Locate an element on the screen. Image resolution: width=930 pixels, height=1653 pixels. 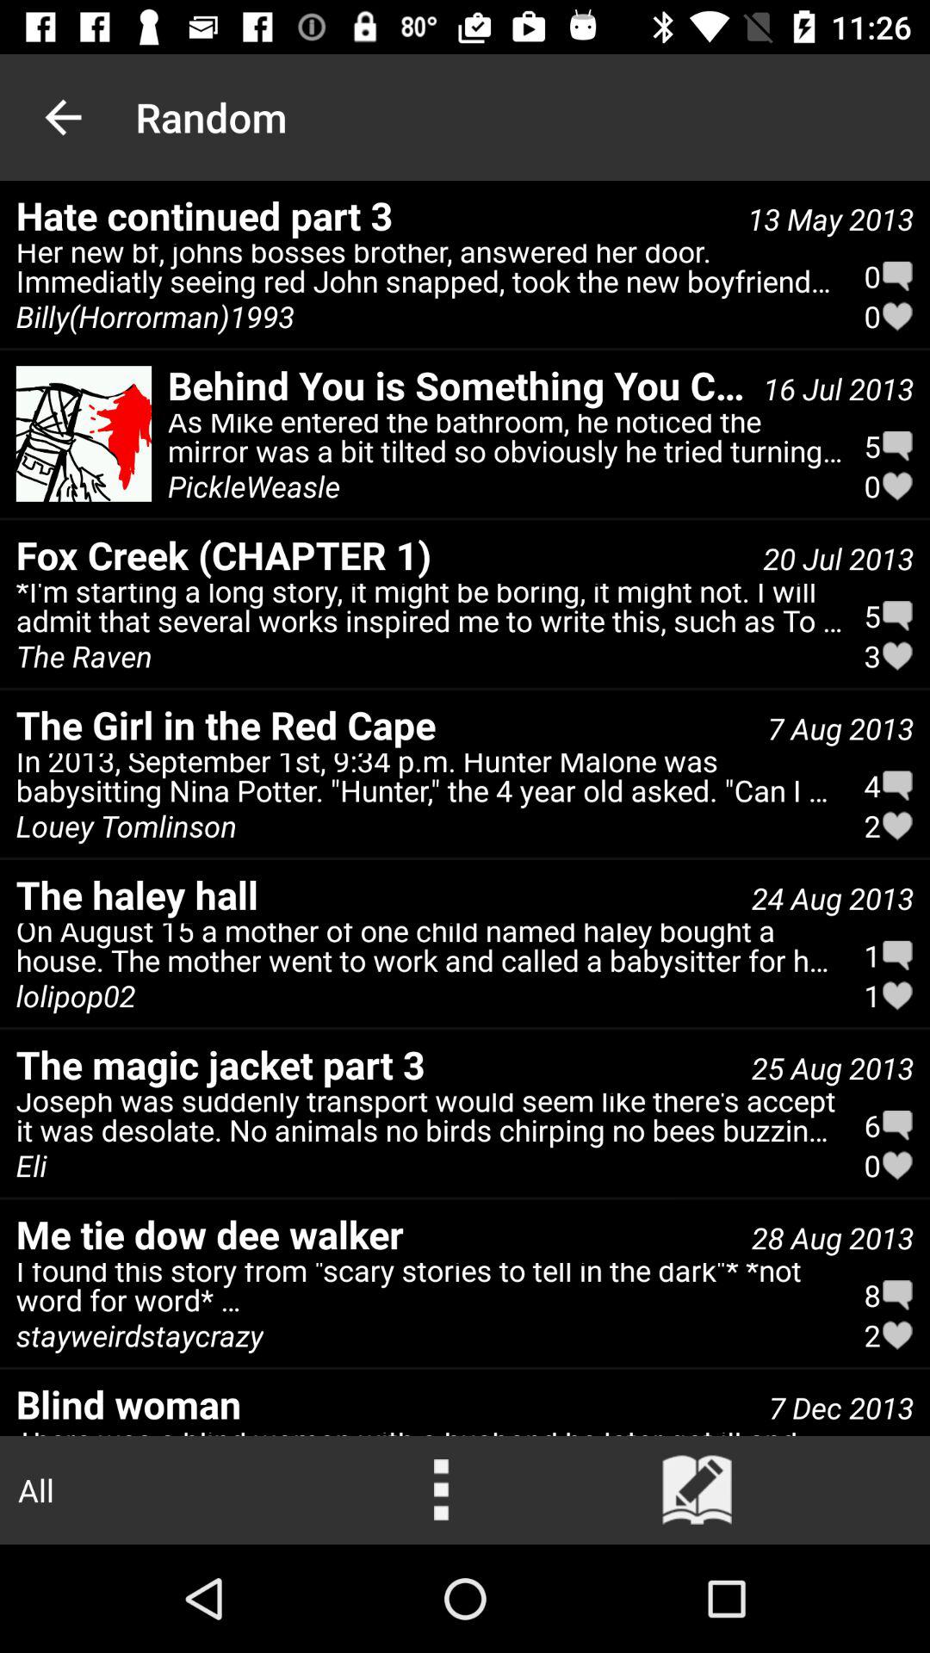
tap icon above the haley hall is located at coordinates (429, 782).